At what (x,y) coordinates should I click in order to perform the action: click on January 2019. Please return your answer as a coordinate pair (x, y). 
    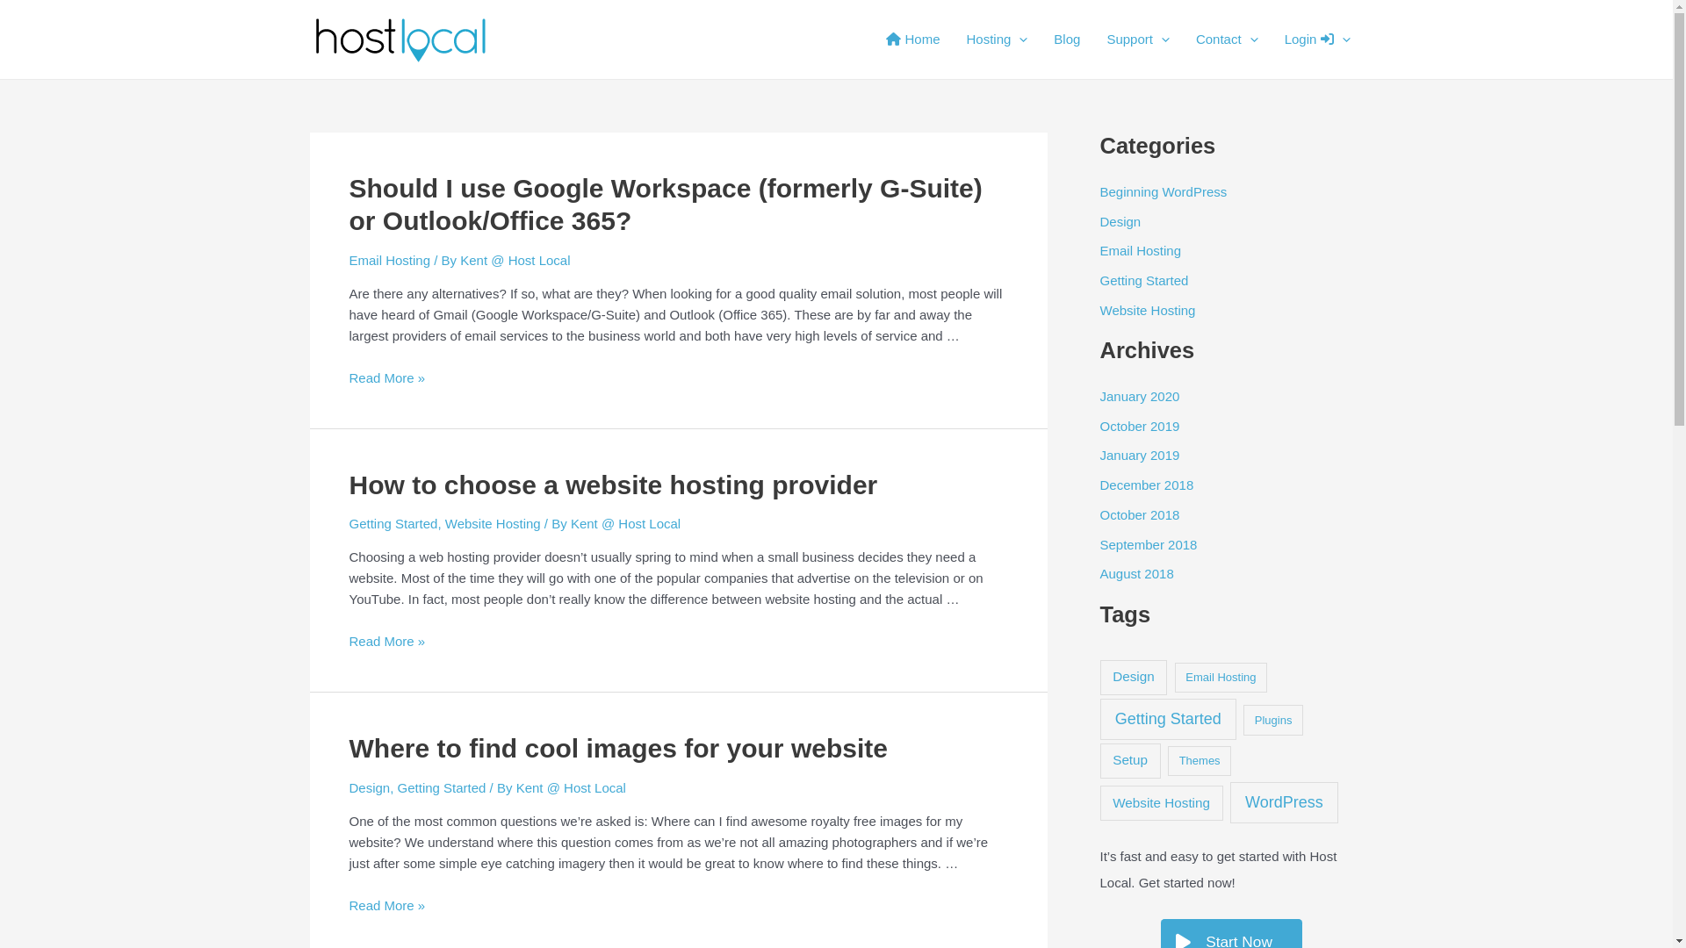
    Looking at the image, I should click on (1140, 455).